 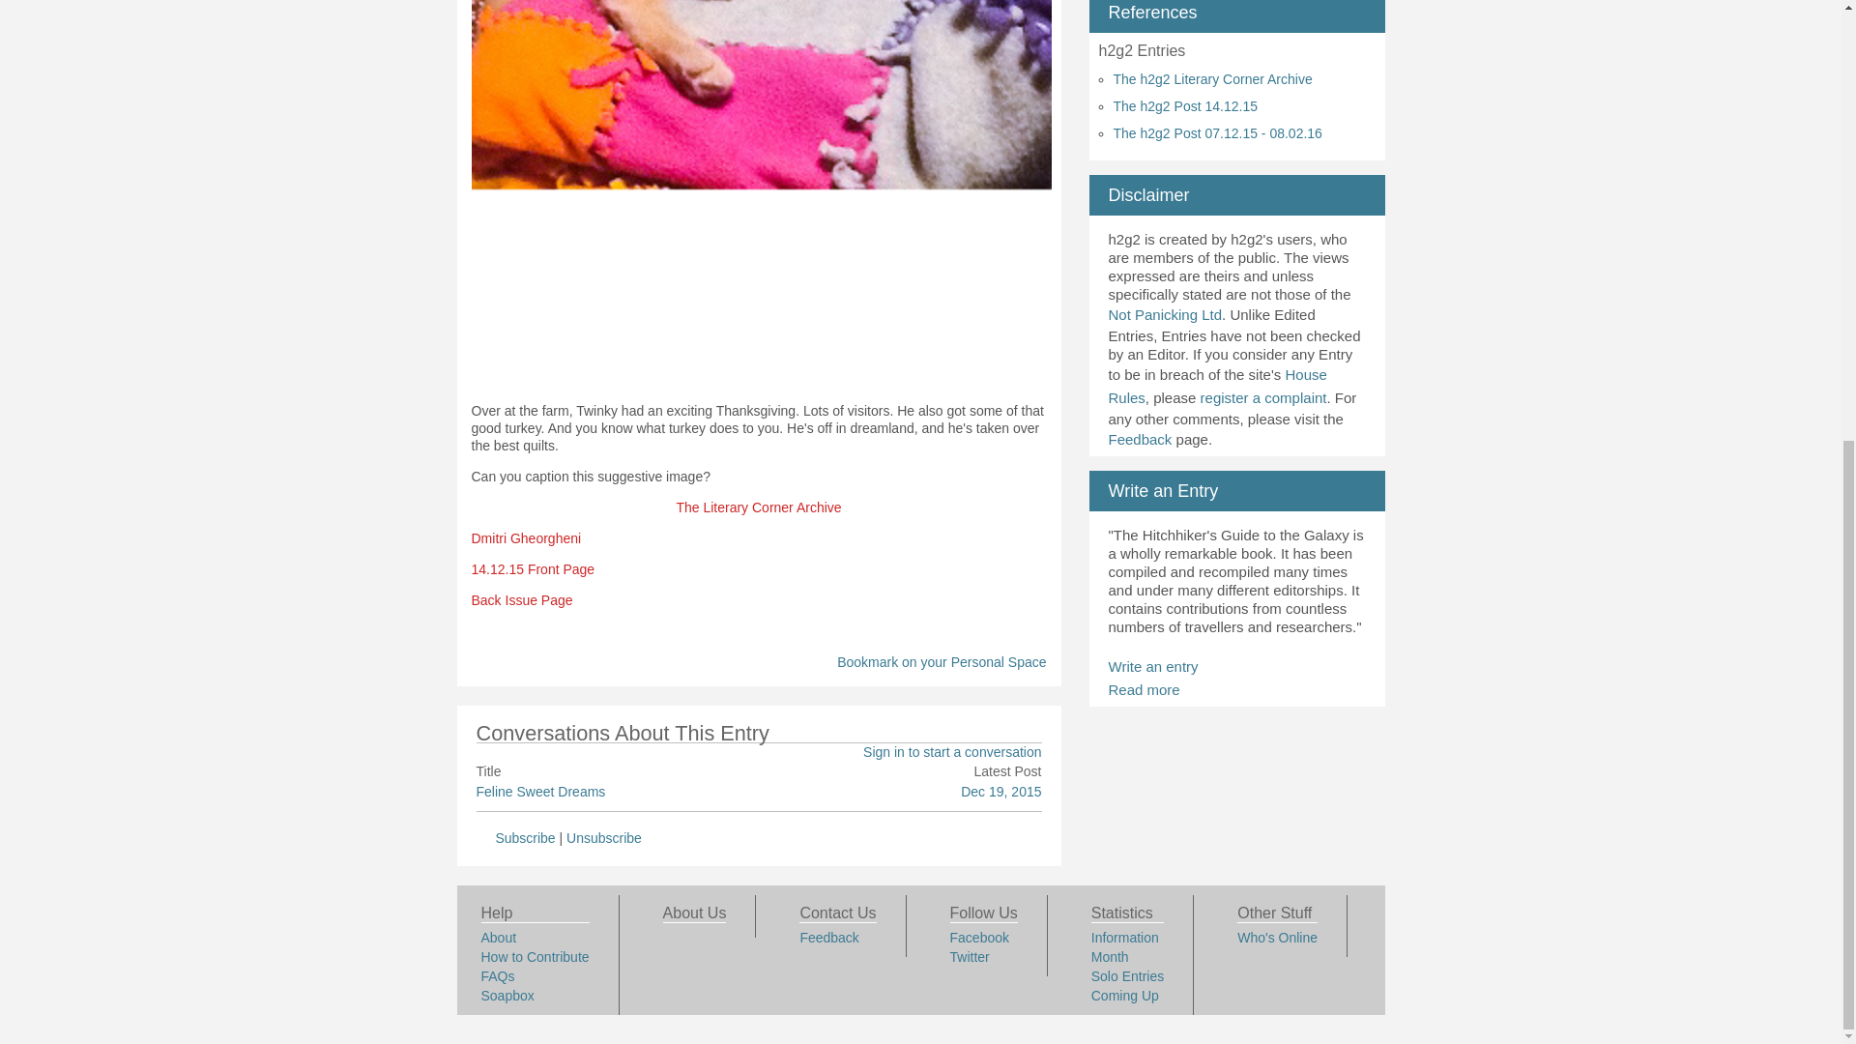 What do you see at coordinates (1217, 387) in the screenshot?
I see `House Rules` at bounding box center [1217, 387].